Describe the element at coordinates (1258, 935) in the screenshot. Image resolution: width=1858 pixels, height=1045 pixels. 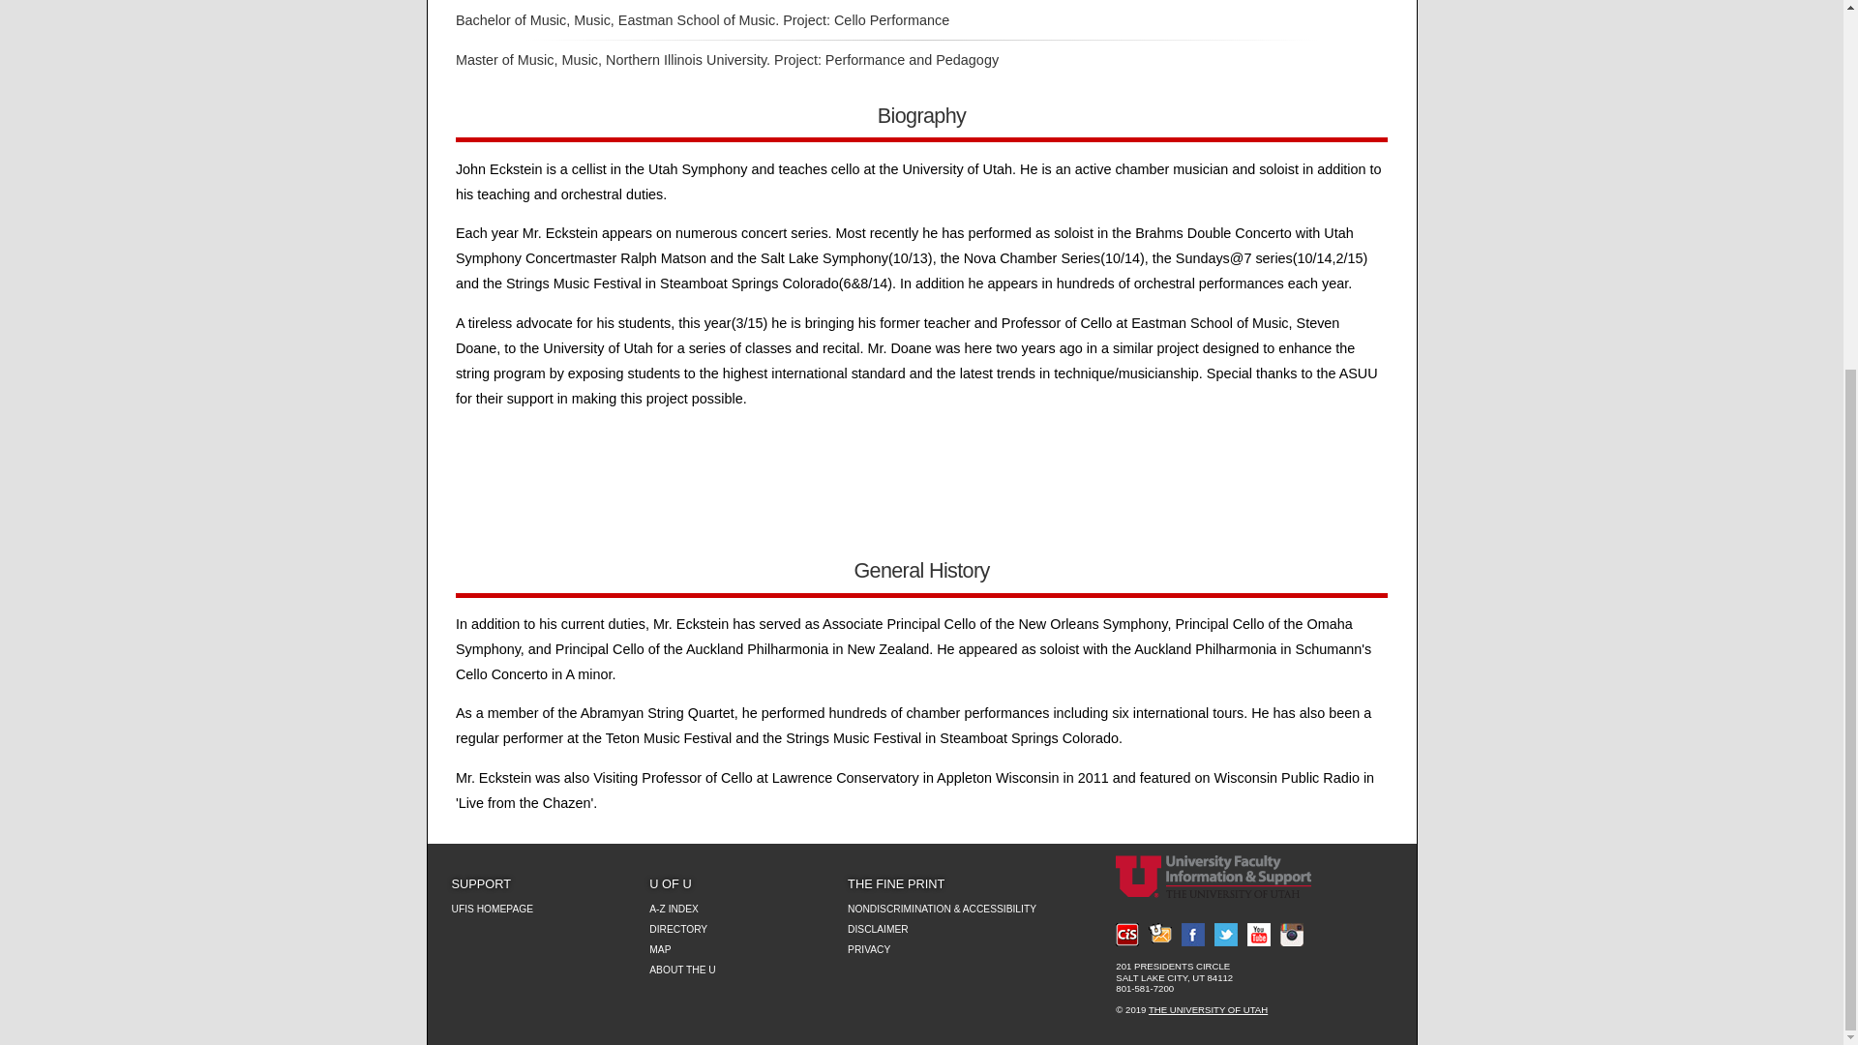
I see `youtube` at that location.